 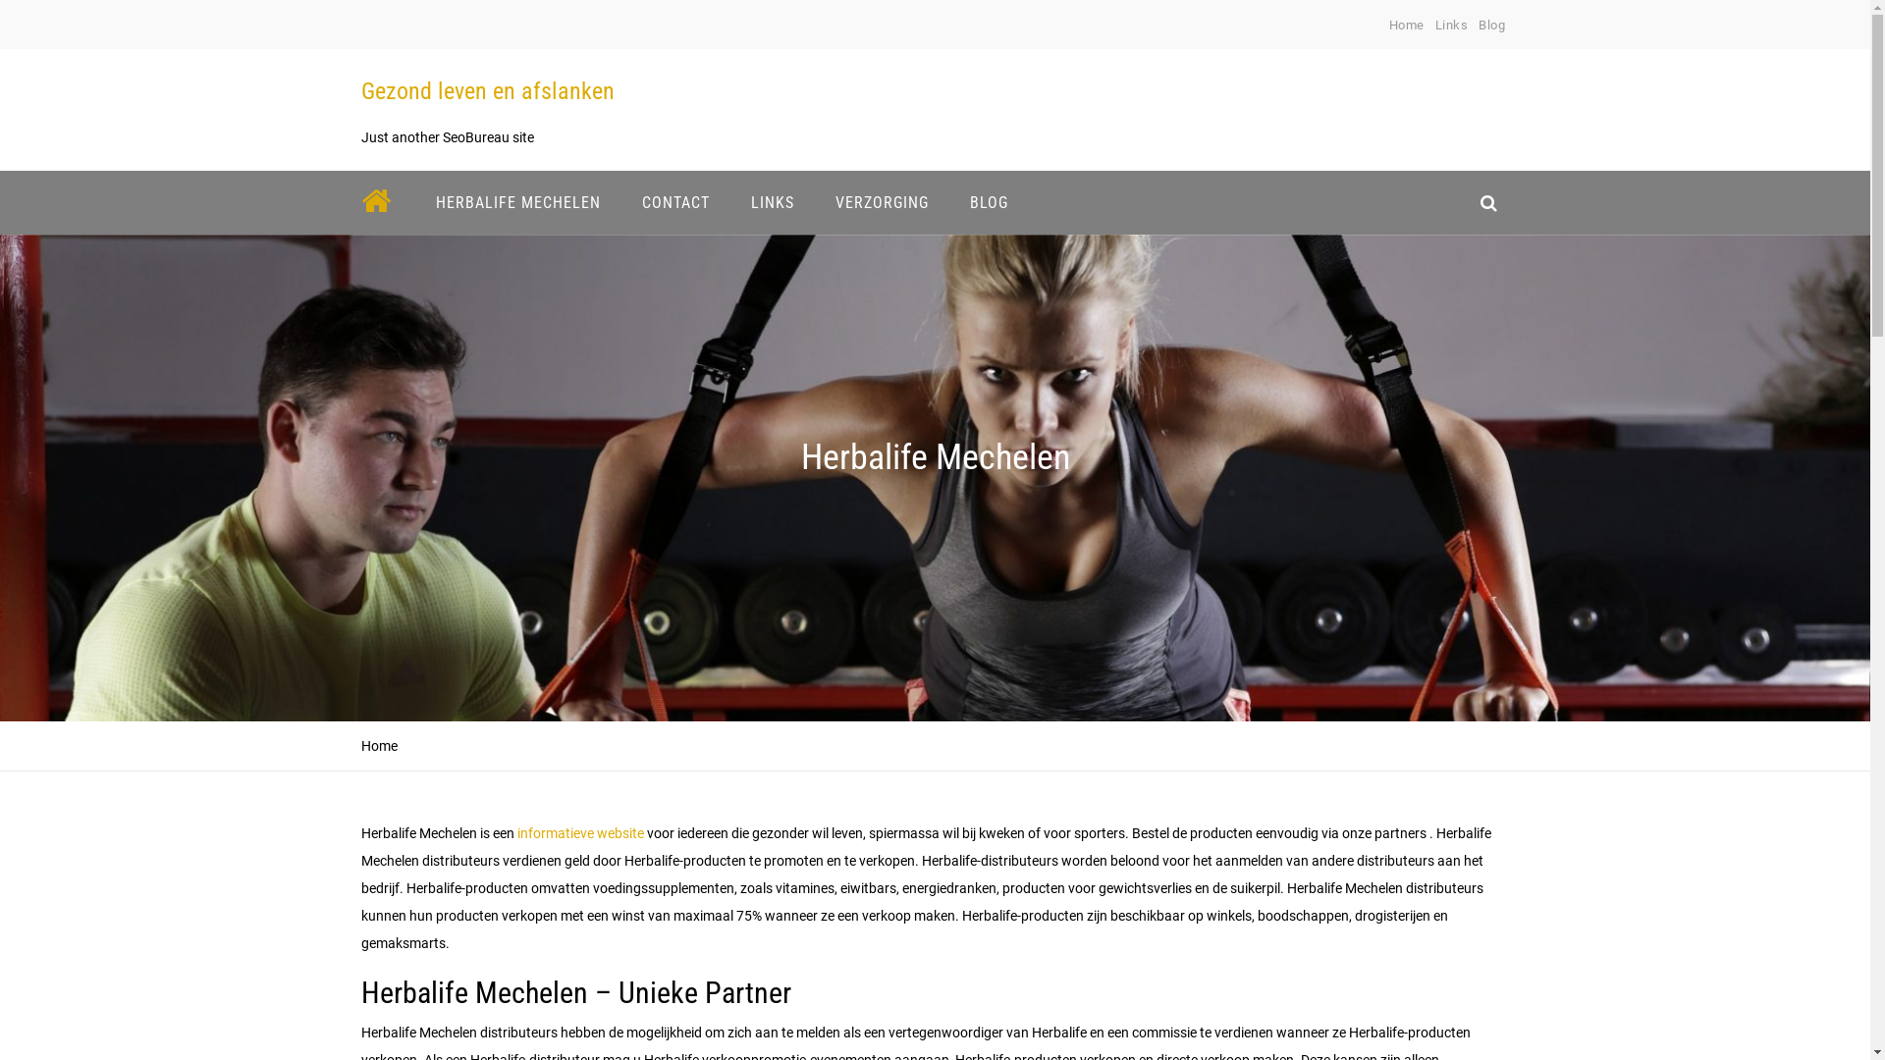 I want to click on Gezond leven en afslanken, so click(x=488, y=91).